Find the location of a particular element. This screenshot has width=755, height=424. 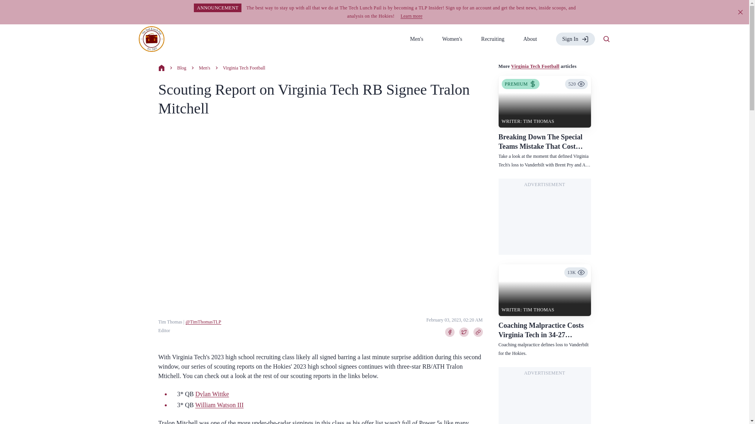

Return to homepage is located at coordinates (151, 38).